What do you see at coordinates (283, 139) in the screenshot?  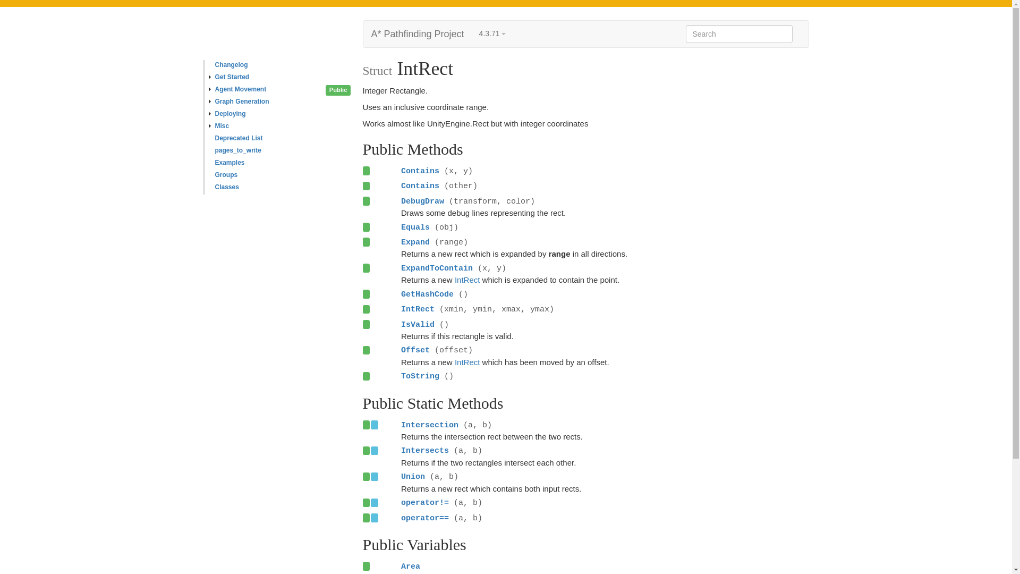 I see `Deprecated List` at bounding box center [283, 139].